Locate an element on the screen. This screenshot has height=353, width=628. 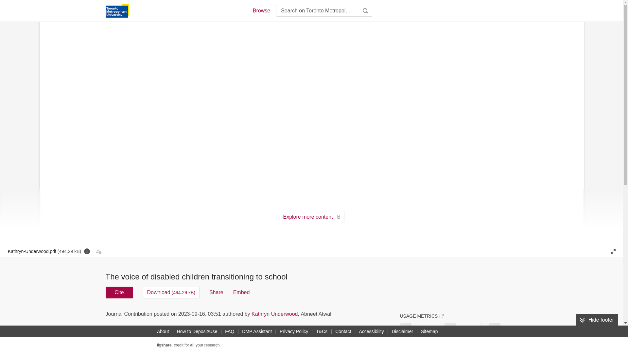
DMP Assistant is located at coordinates (257, 331).